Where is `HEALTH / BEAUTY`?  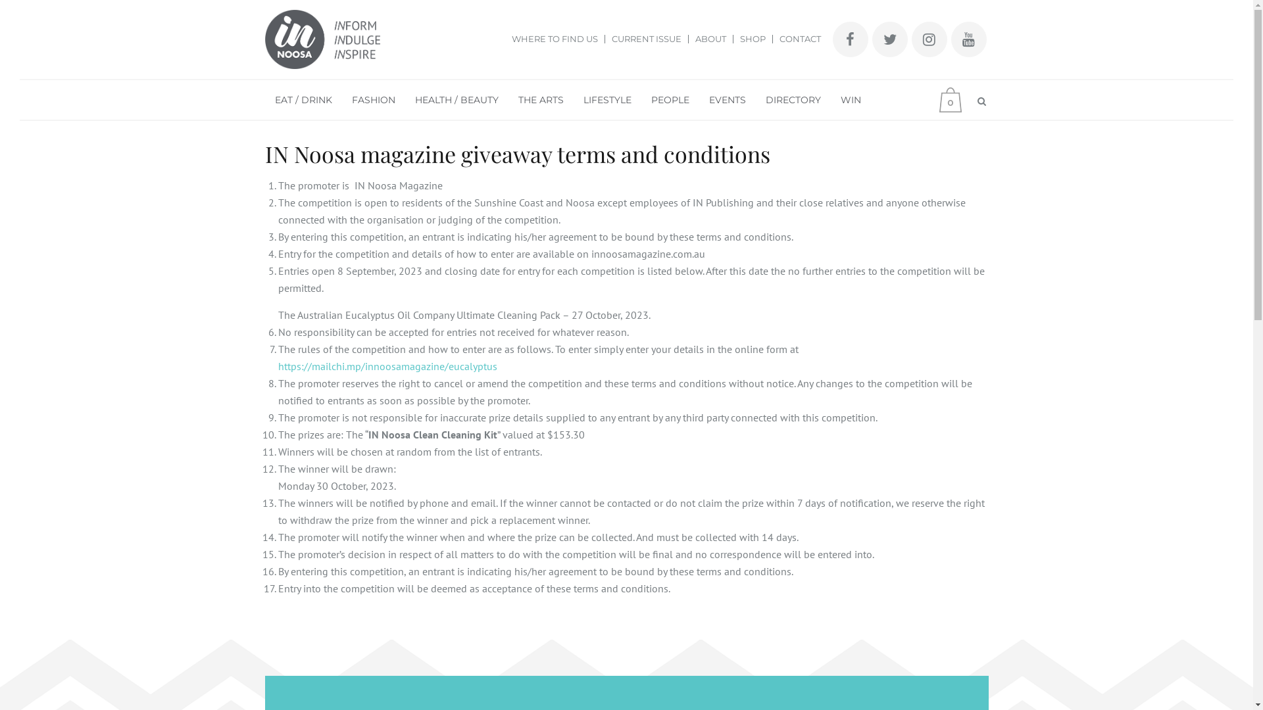
HEALTH / BEAUTY is located at coordinates (457, 100).